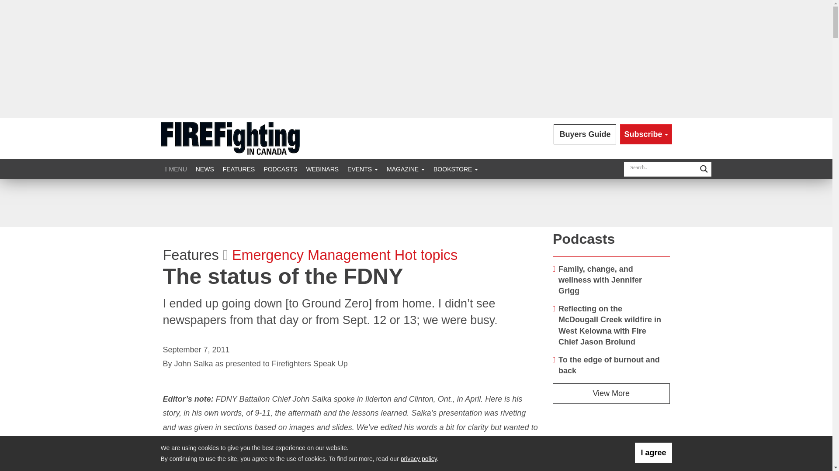 The image size is (839, 471). I want to click on WEBINARS, so click(322, 169).